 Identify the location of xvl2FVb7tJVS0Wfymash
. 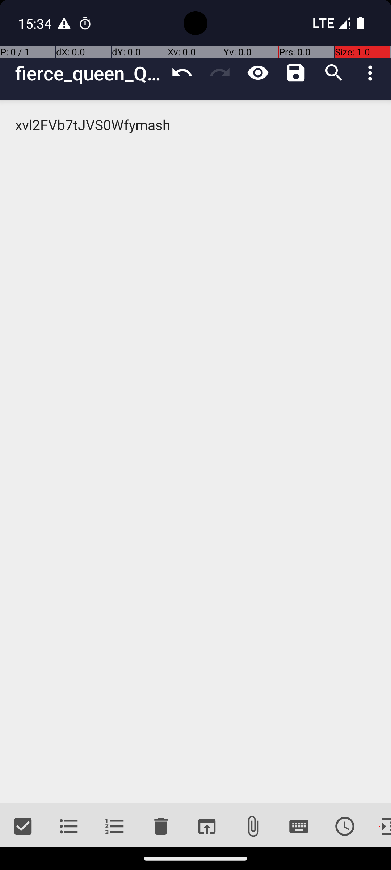
(195, 452).